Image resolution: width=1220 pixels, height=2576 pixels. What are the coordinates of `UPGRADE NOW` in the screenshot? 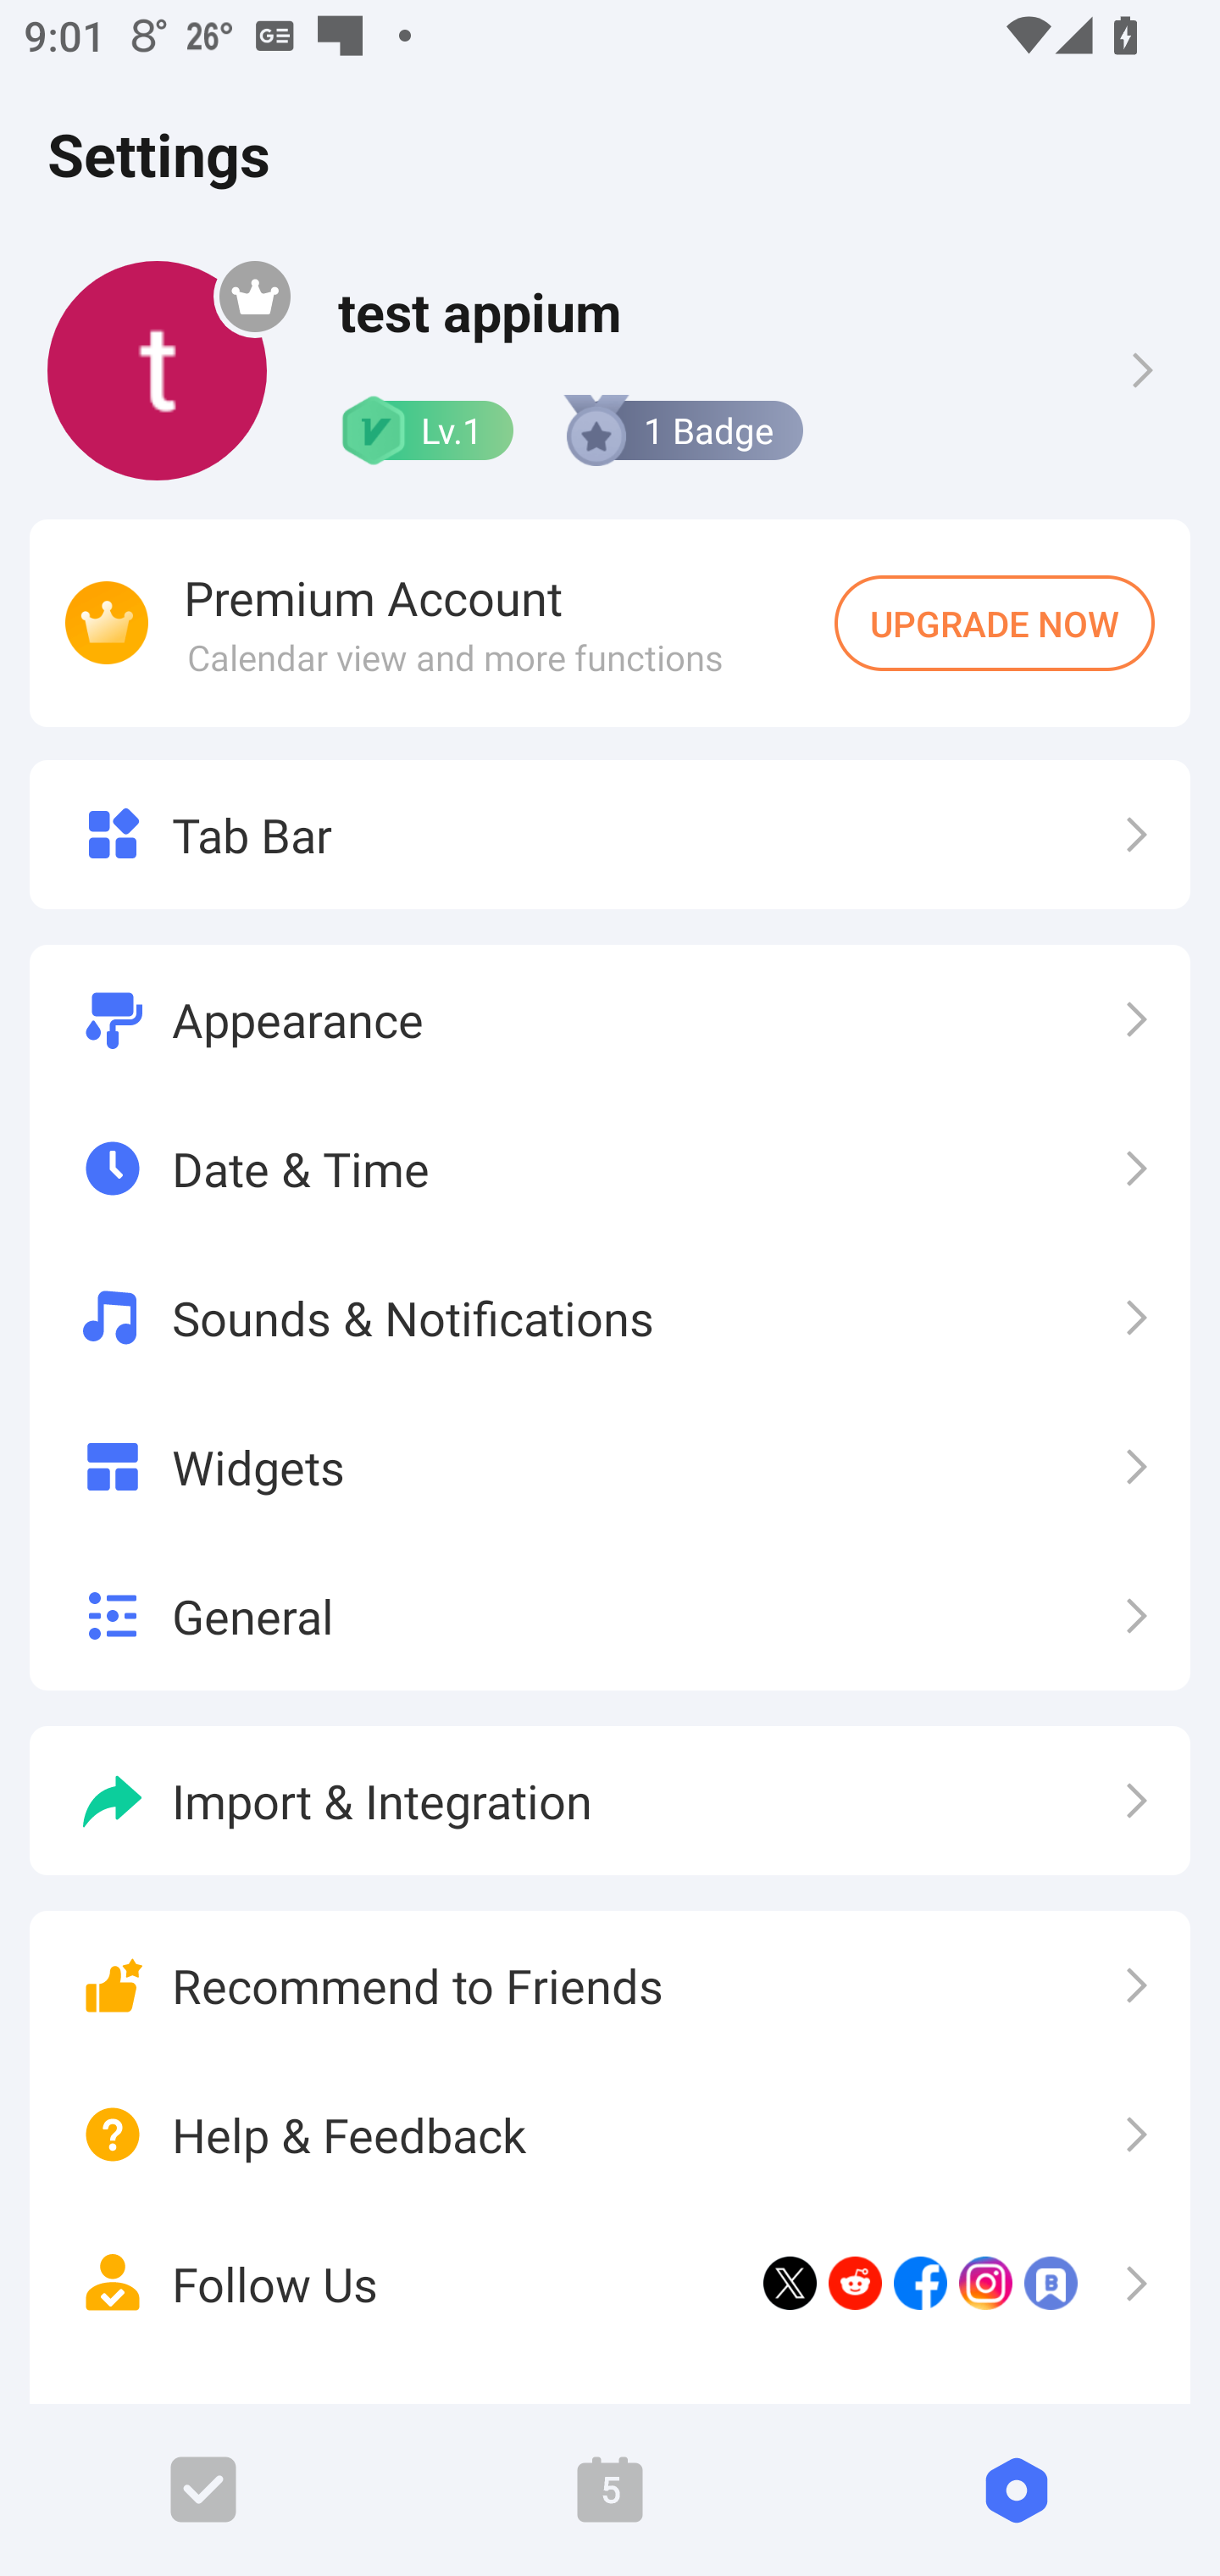 It's located at (995, 623).